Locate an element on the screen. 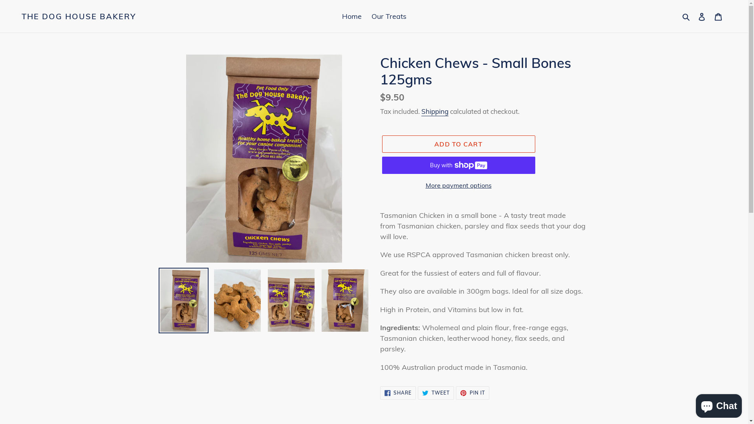  THE DOG HOUSE BAKERY is located at coordinates (79, 16).